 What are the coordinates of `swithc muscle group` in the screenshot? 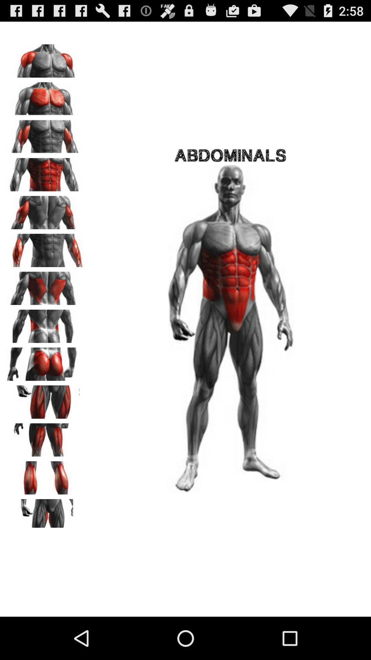 It's located at (45, 362).